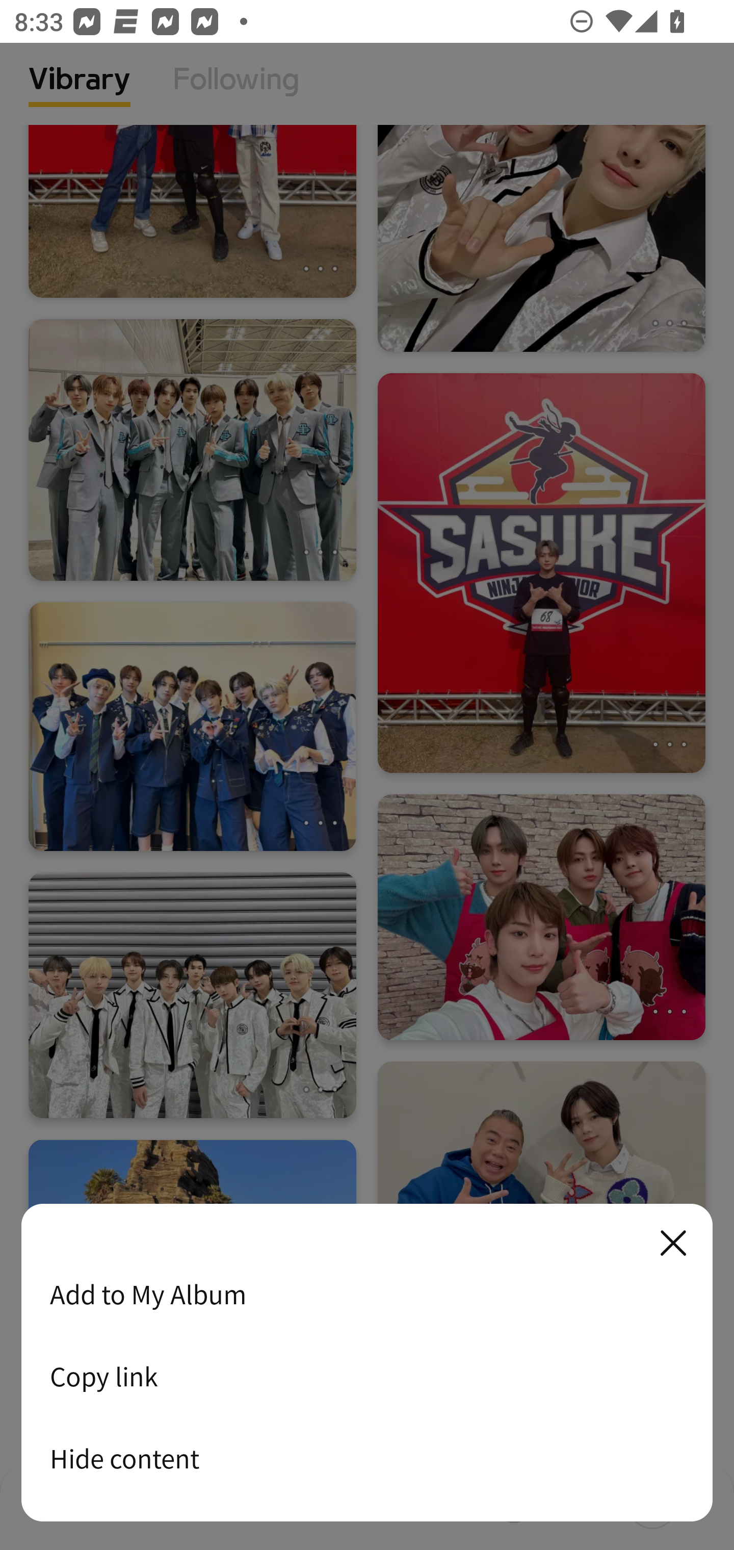  Describe the element at coordinates (367, 1363) in the screenshot. I see `Add to My Album Copy link Hide content` at that location.